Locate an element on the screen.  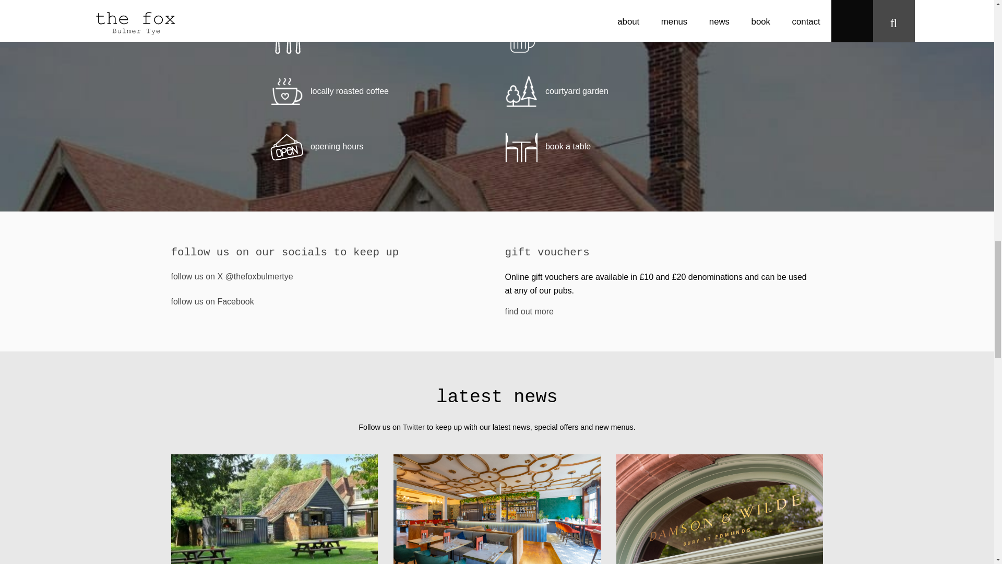
Beer from our craft brewery is located at coordinates (575, 35).